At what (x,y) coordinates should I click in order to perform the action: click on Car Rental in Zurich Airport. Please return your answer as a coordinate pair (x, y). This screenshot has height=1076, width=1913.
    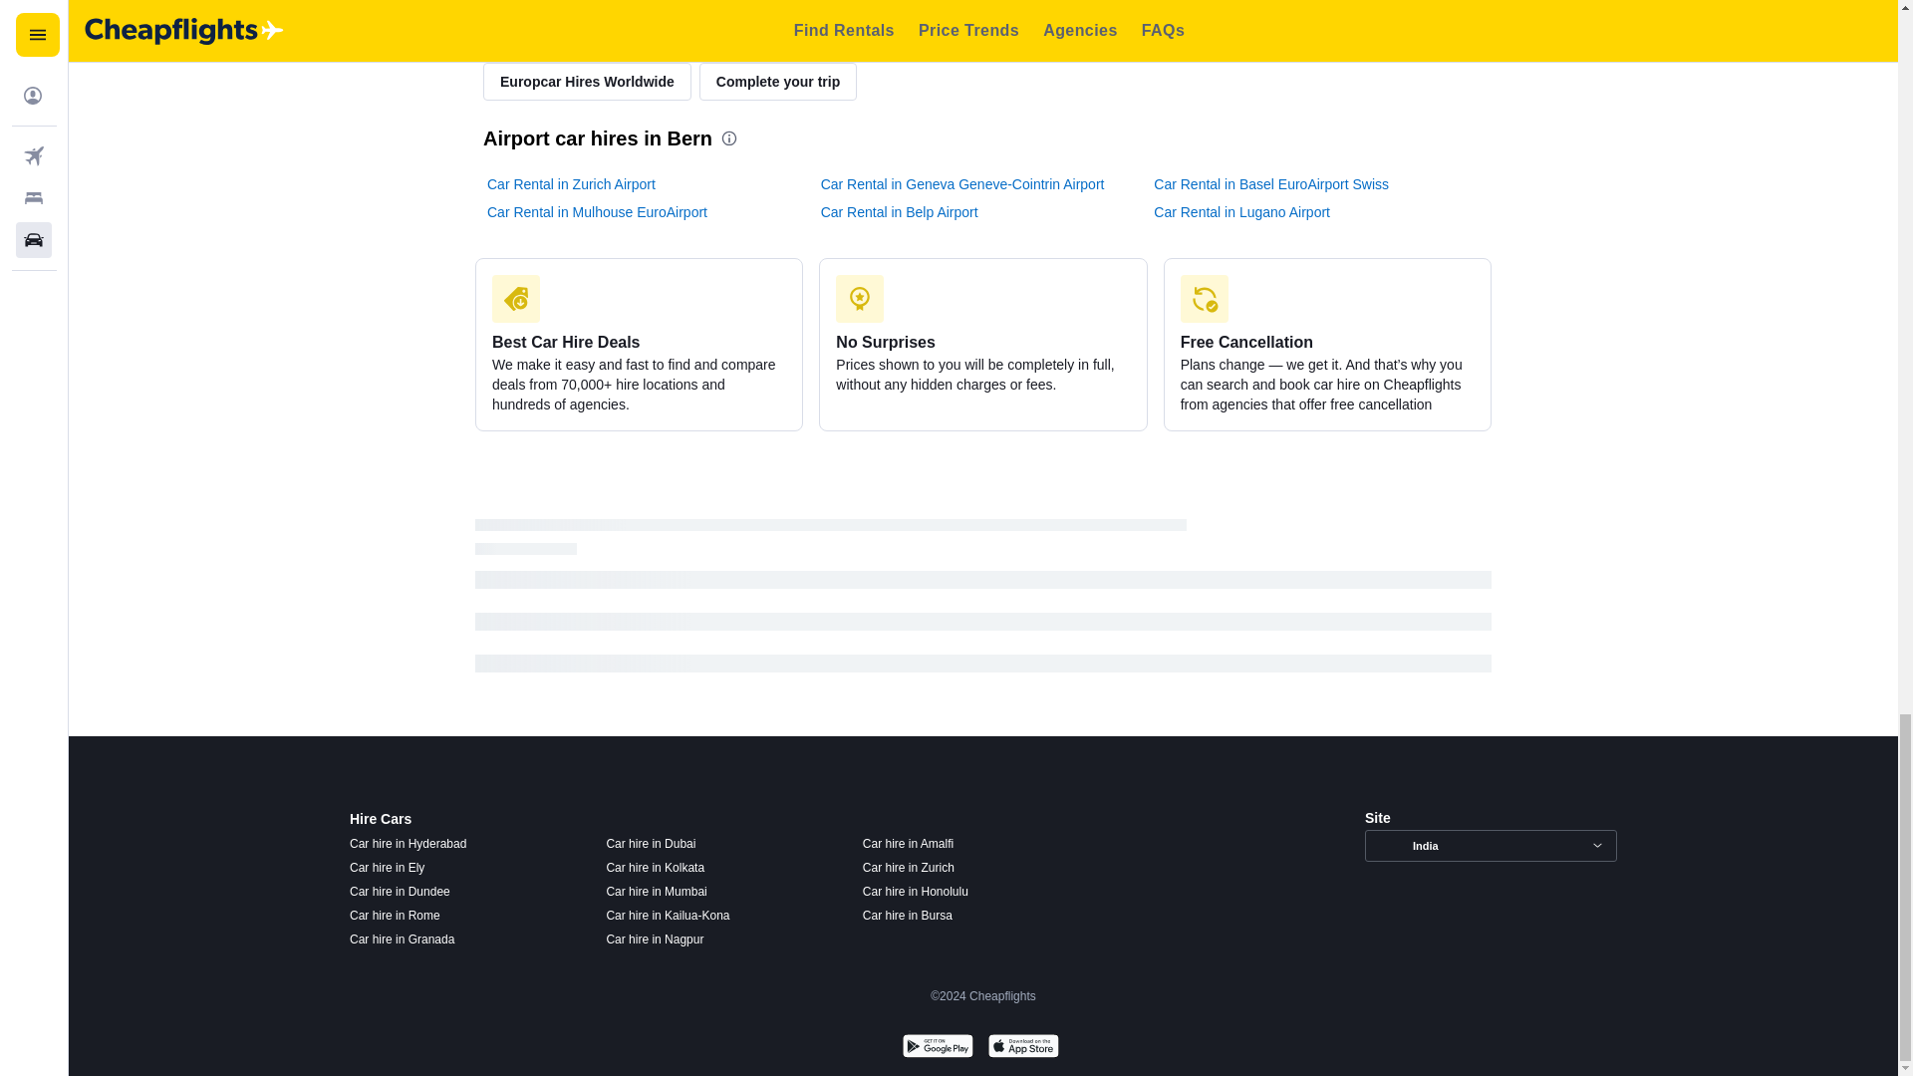
    Looking at the image, I should click on (572, 183).